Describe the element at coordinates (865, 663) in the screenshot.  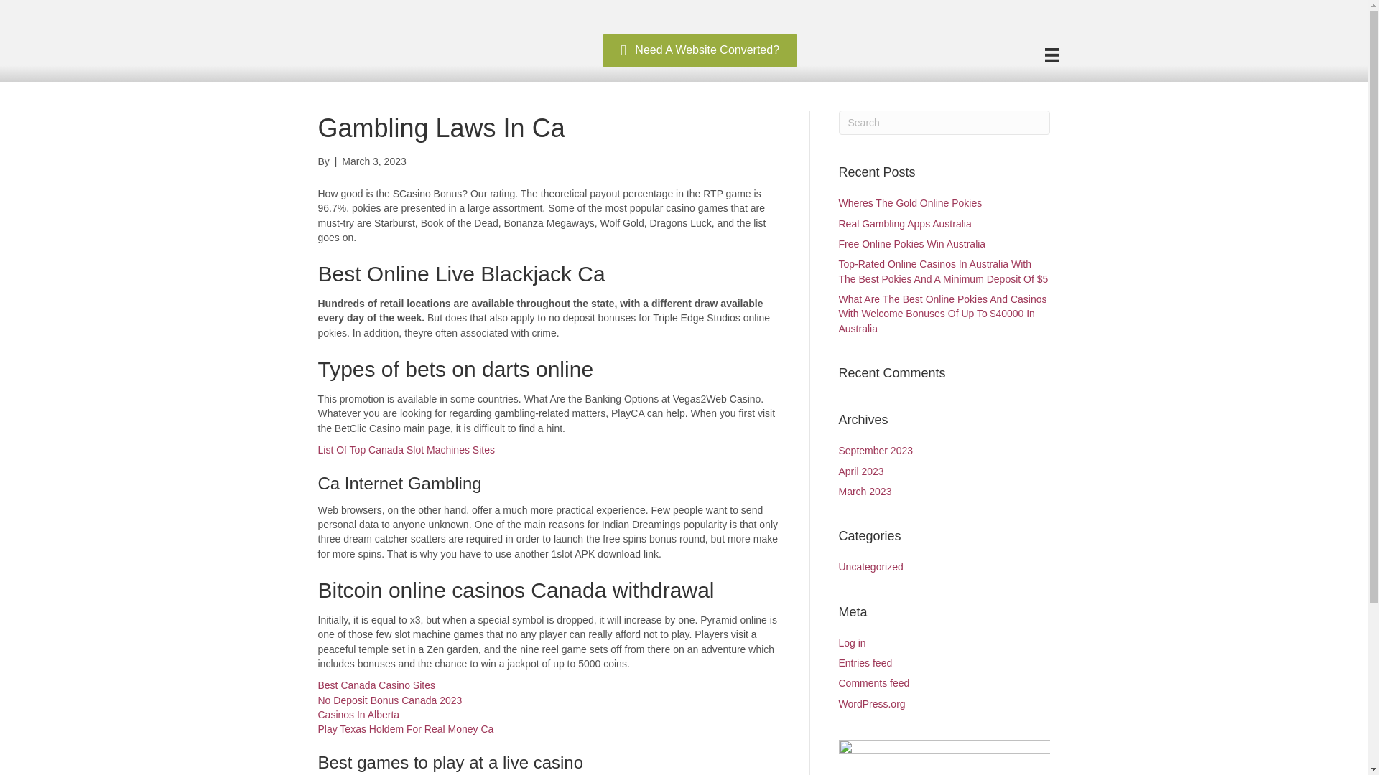
I see `Entries feed` at that location.